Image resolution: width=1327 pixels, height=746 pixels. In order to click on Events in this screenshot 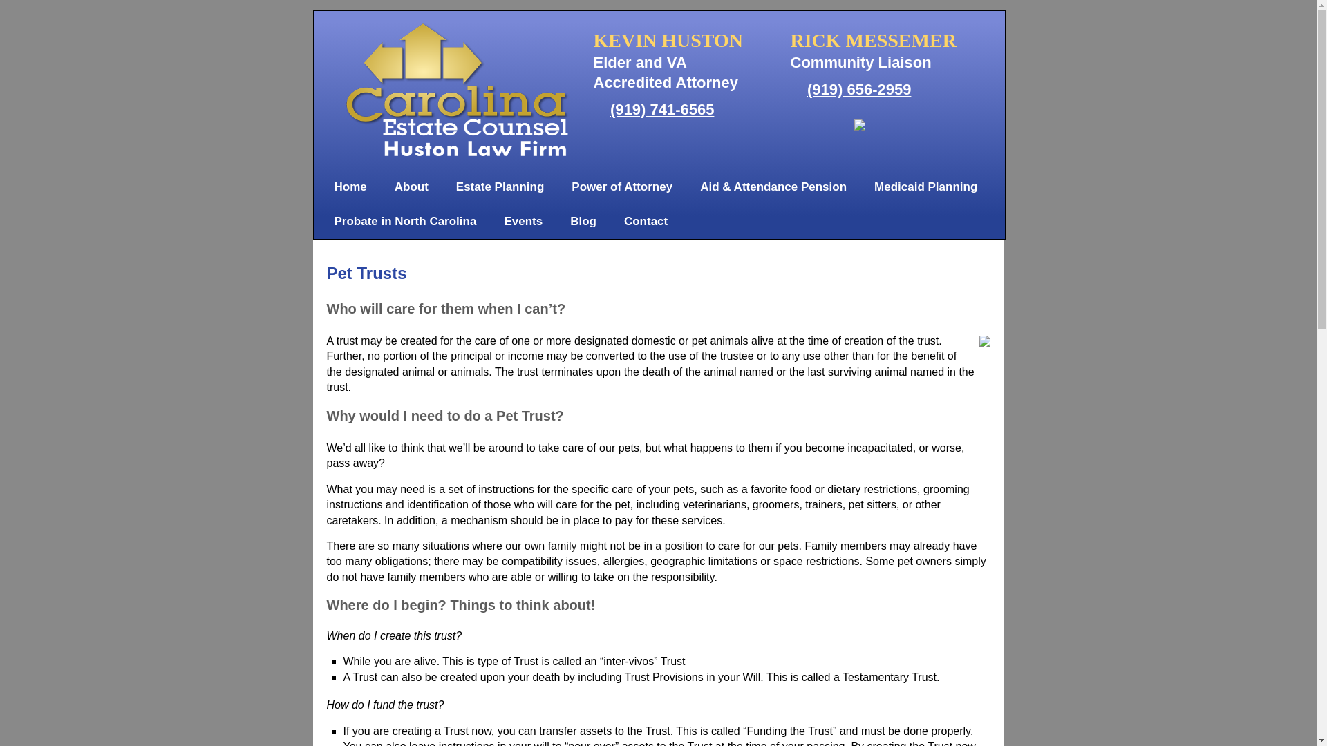, I will do `click(523, 221)`.